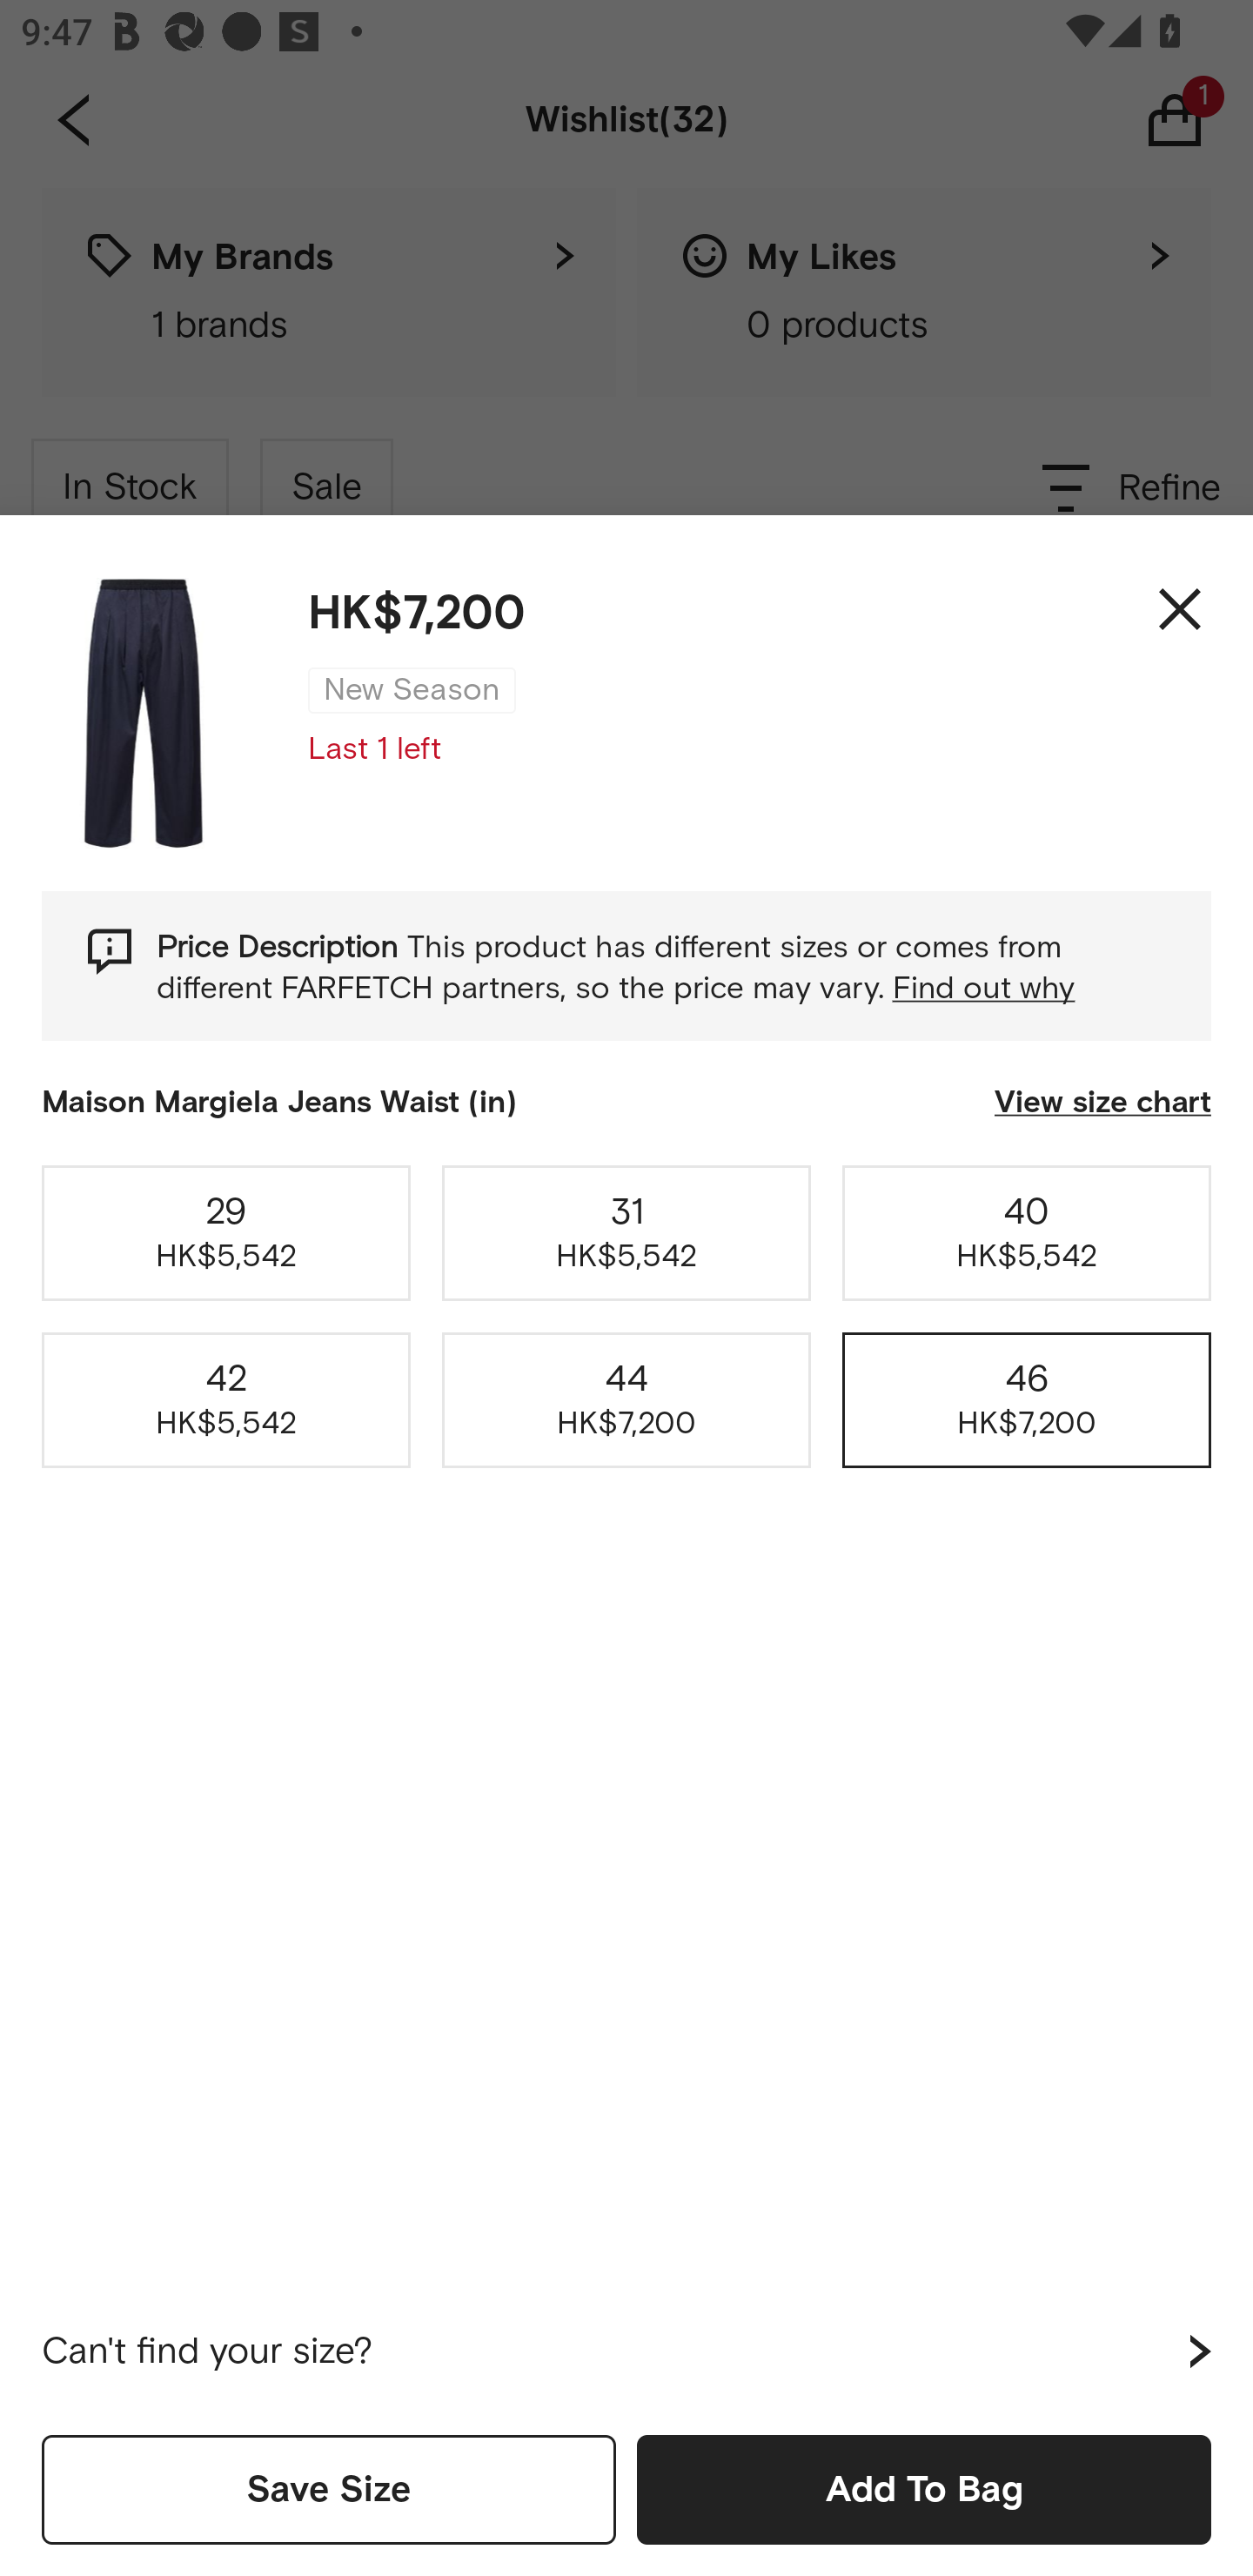 This screenshot has height=2576, width=1253. I want to click on 46 HK$7,200, so click(1027, 1399).